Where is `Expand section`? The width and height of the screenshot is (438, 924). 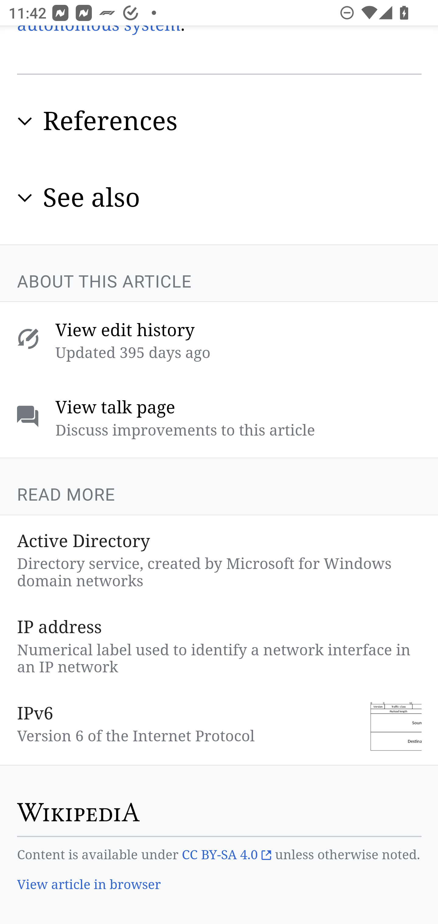 Expand section is located at coordinates (25, 122).